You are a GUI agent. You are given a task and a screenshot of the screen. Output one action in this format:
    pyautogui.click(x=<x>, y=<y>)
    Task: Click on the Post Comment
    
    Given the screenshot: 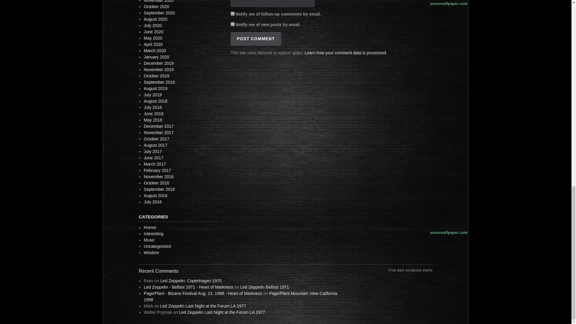 What is the action you would take?
    pyautogui.click(x=256, y=39)
    